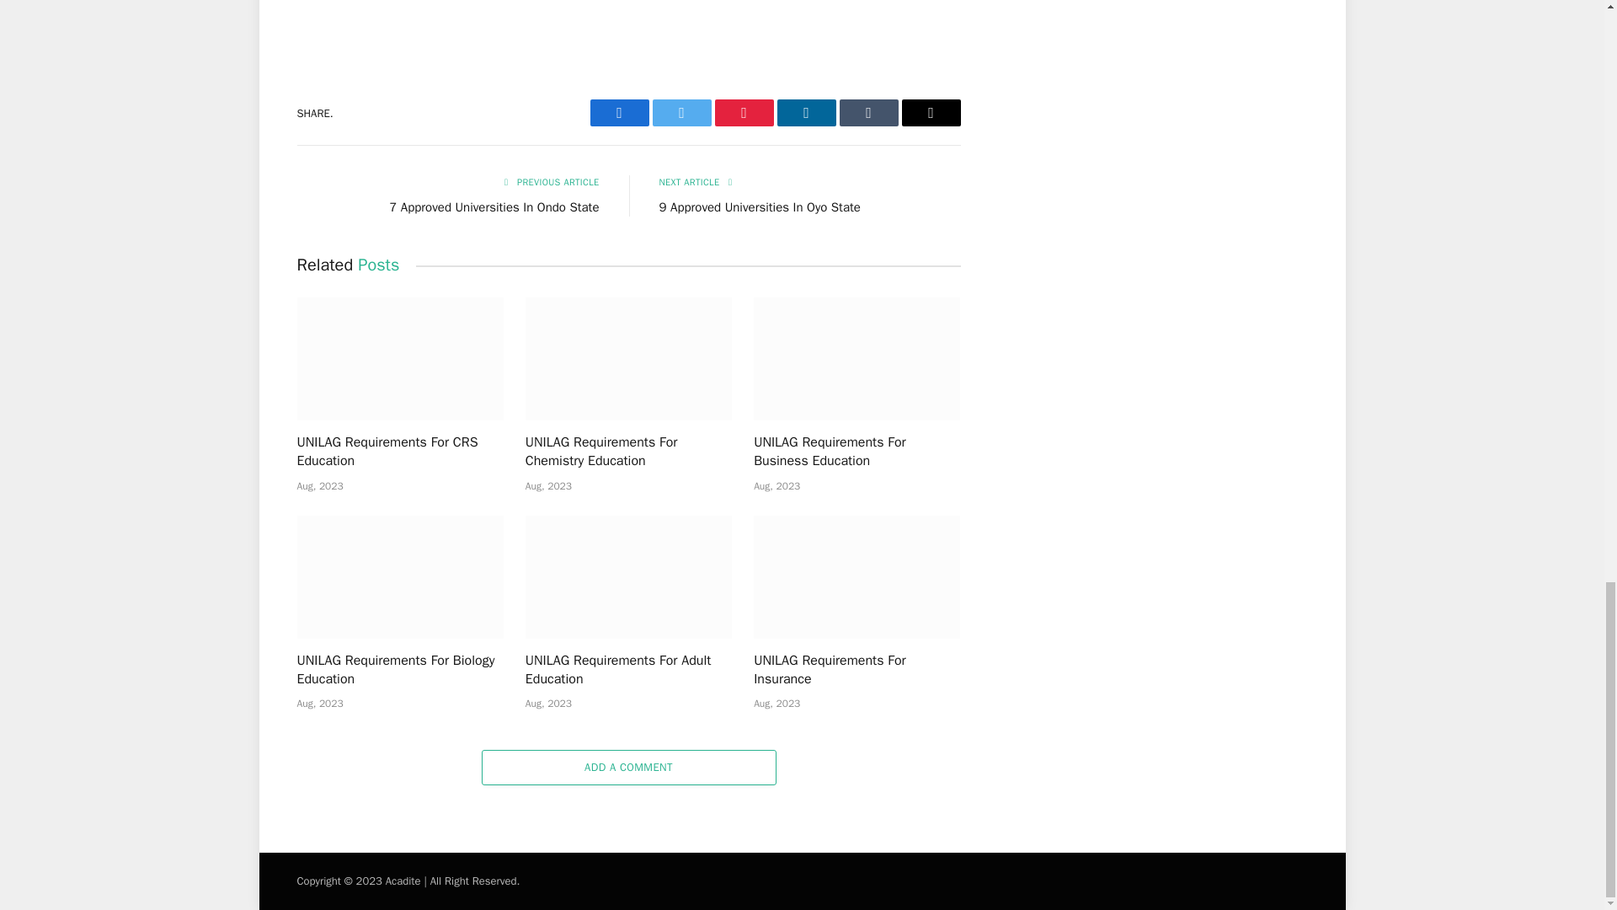 This screenshot has height=910, width=1617. I want to click on Tumblr, so click(867, 113).